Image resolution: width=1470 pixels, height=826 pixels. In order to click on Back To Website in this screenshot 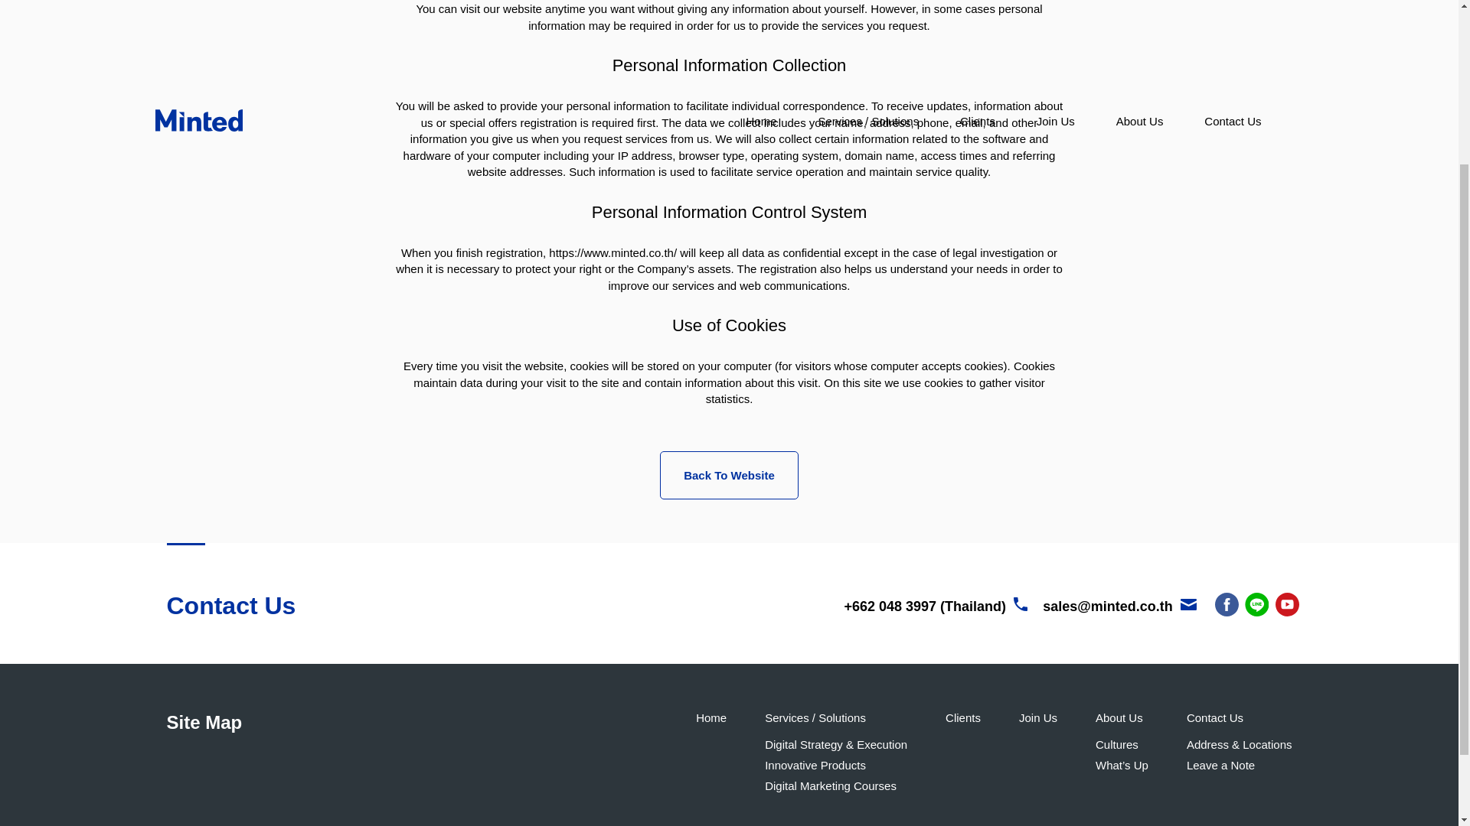, I will do `click(729, 475)`.